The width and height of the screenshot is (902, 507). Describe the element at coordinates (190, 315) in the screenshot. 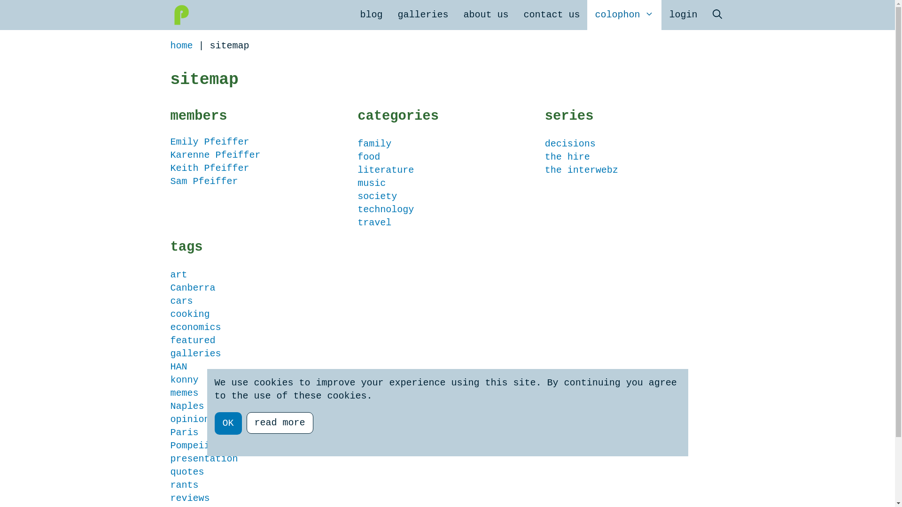

I see `cooking` at that location.